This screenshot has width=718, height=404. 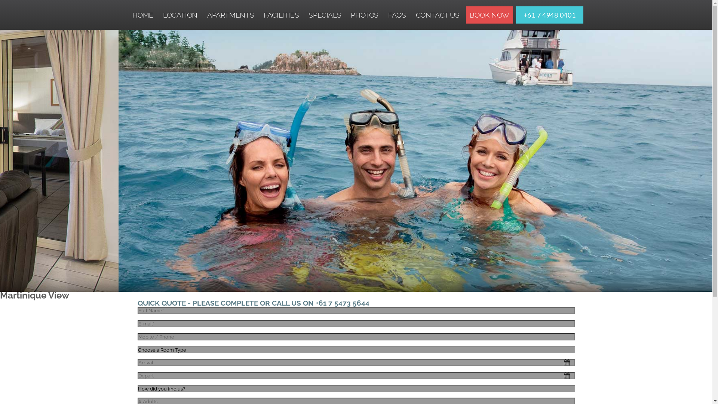 What do you see at coordinates (230, 15) in the screenshot?
I see `APARTMENTS` at bounding box center [230, 15].